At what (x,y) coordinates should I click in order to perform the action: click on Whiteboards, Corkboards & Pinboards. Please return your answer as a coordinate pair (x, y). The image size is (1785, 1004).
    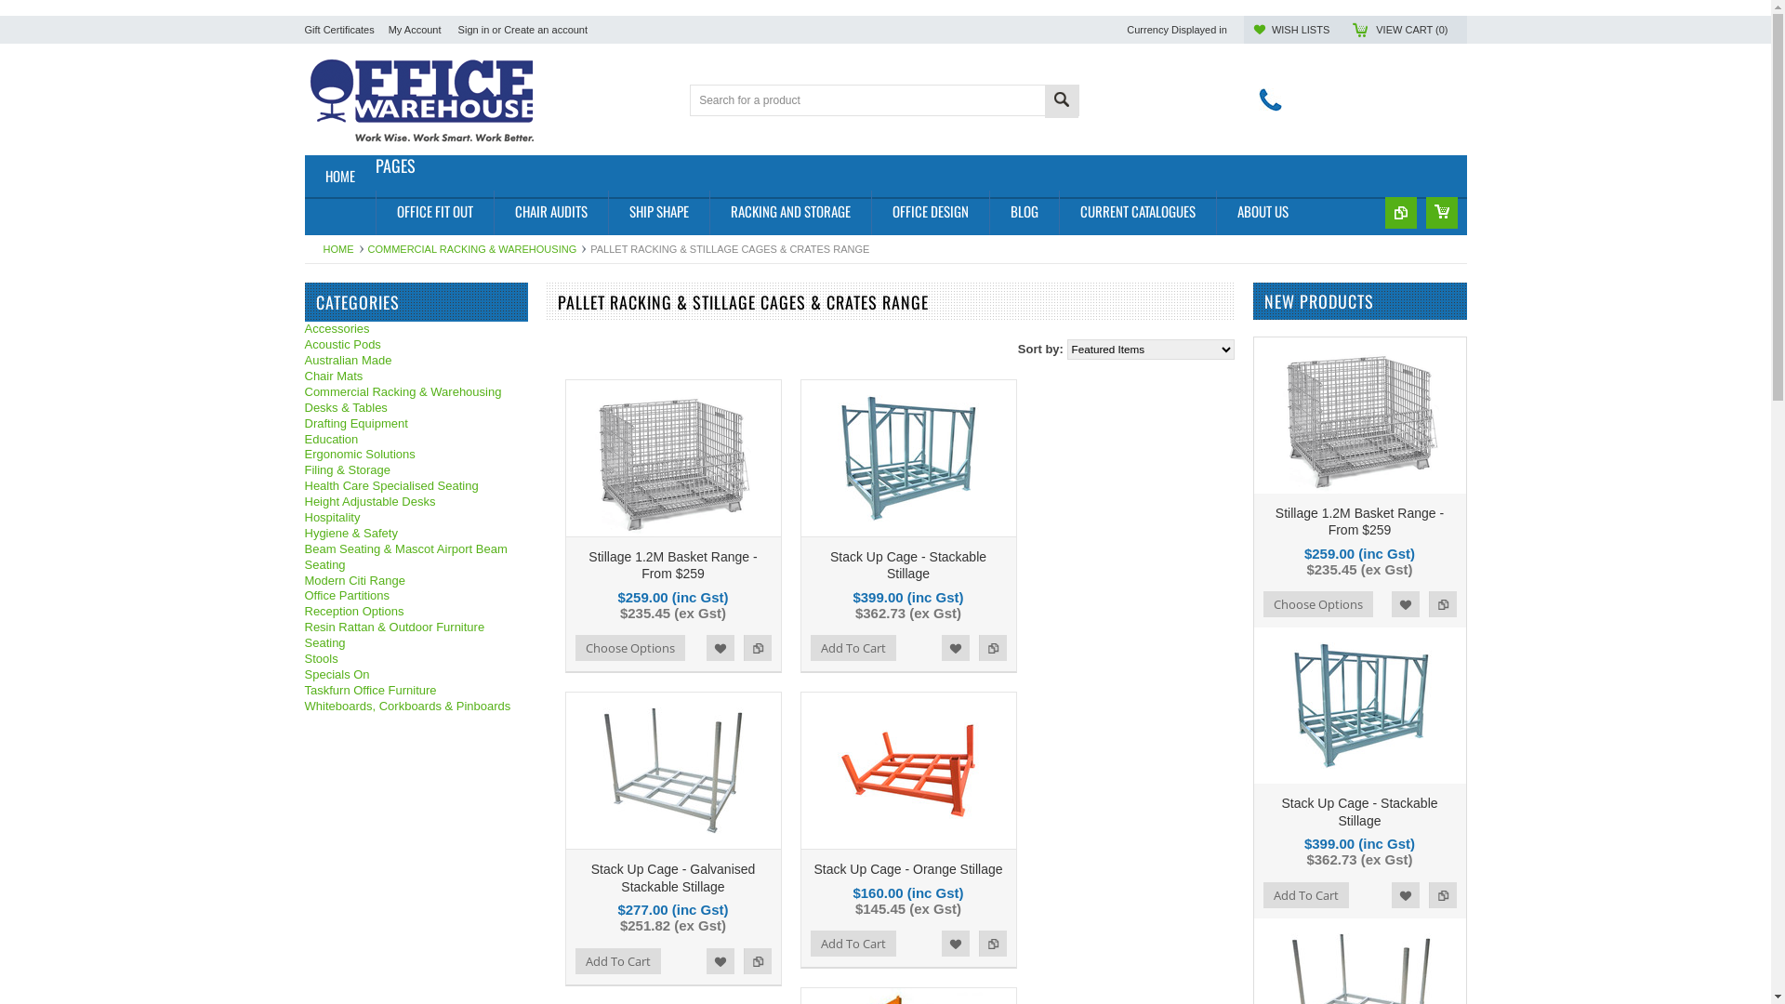
    Looking at the image, I should click on (416, 707).